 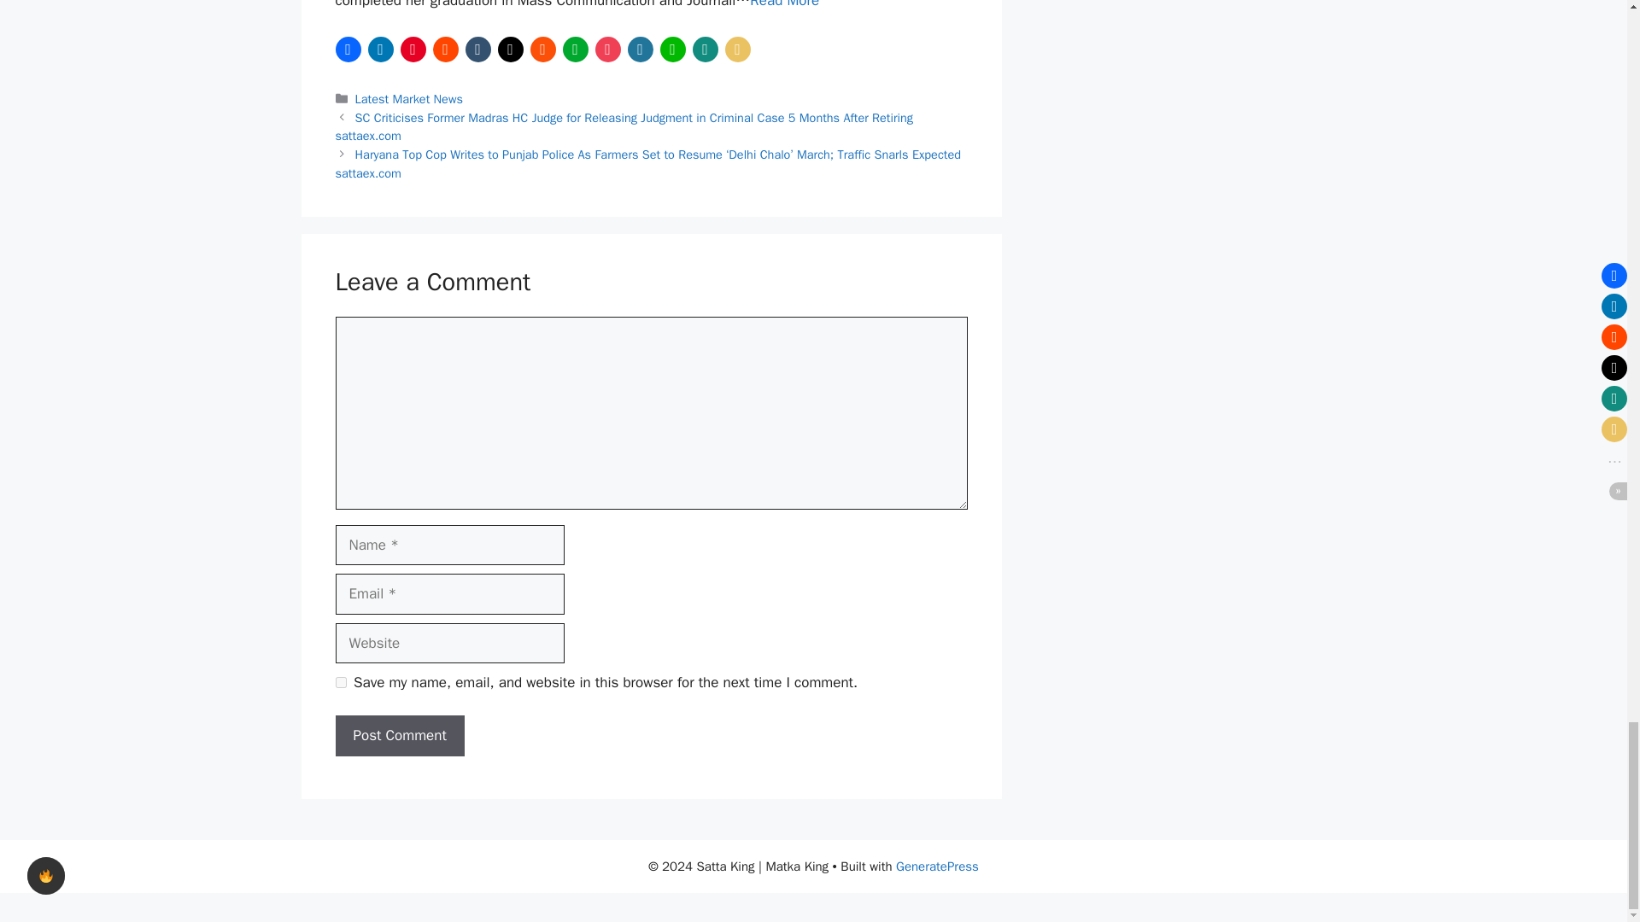 I want to click on Post Comment, so click(x=399, y=736).